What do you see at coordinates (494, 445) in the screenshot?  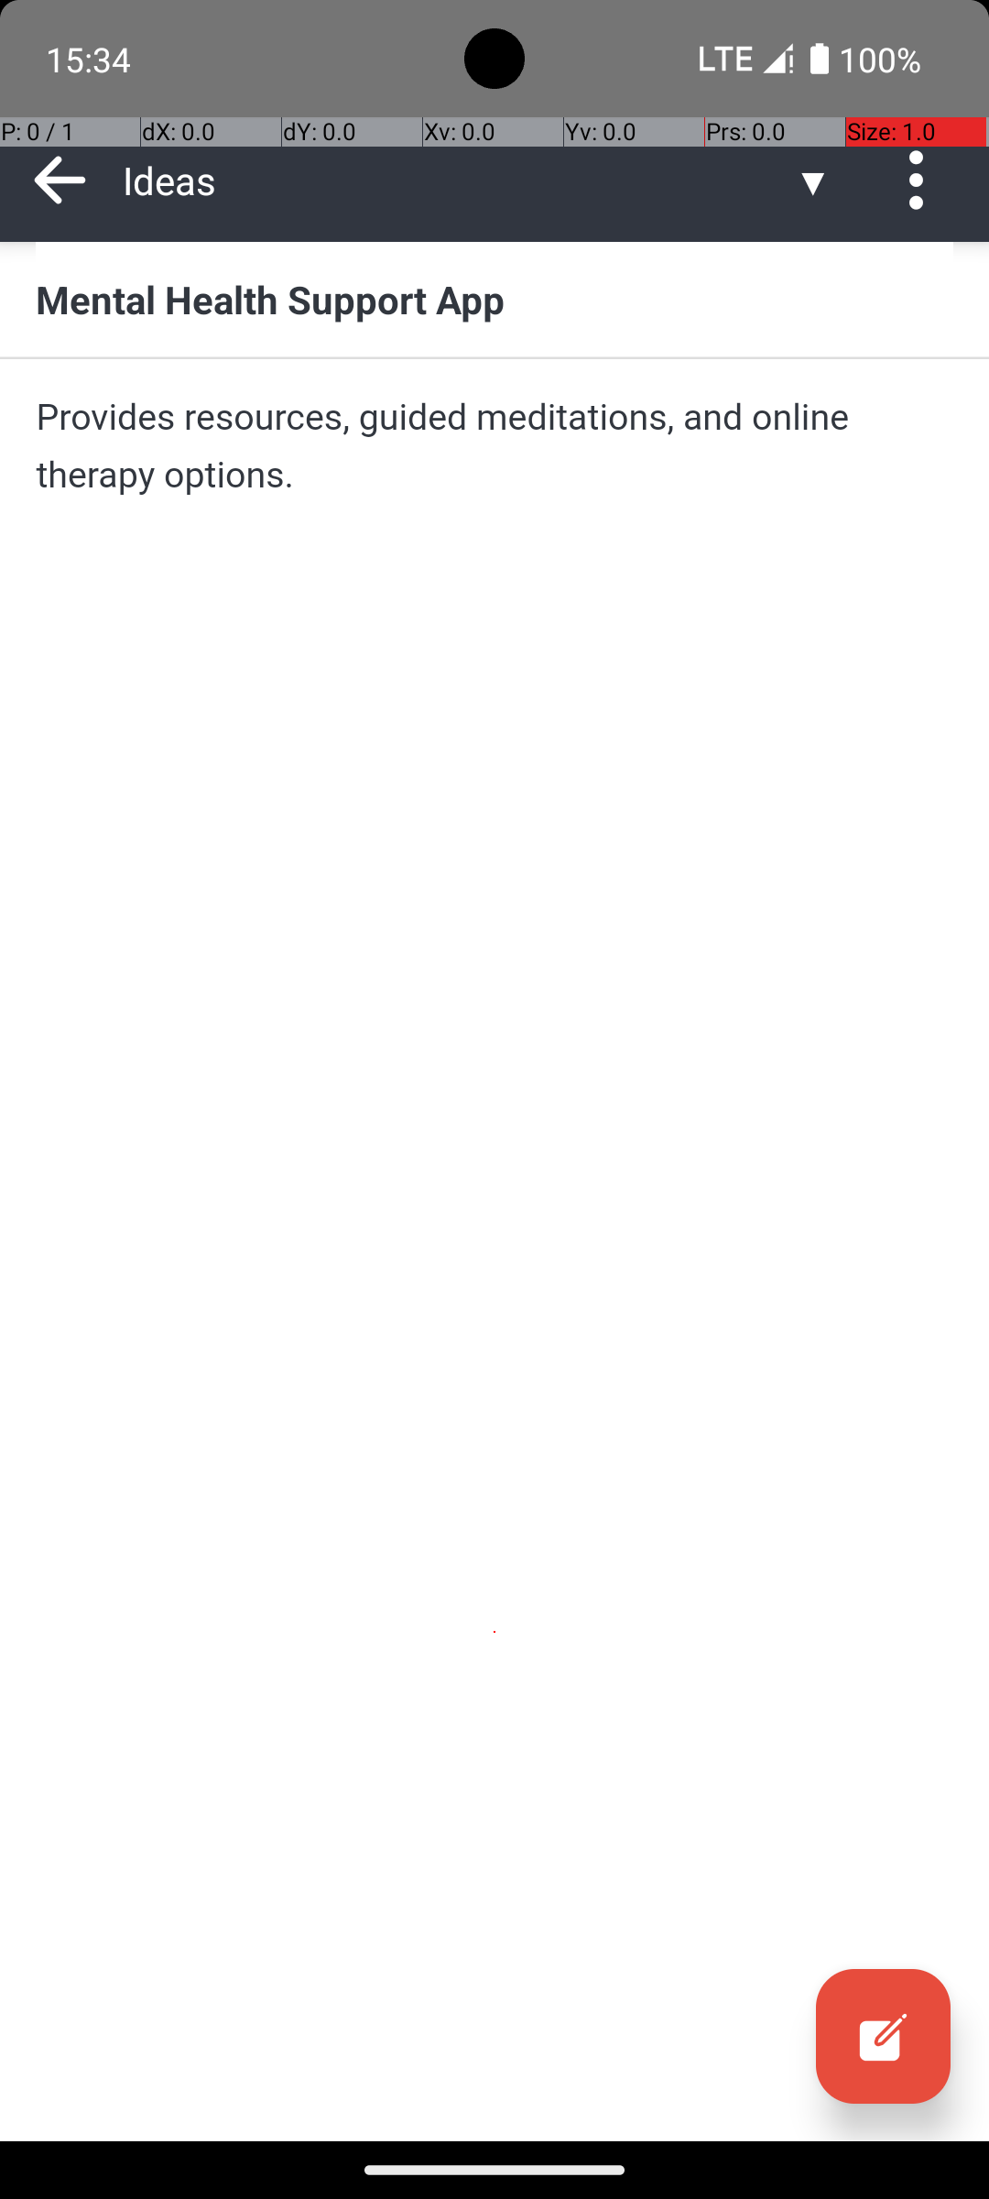 I see `Provides resources, guided meditations, and online therapy options.` at bounding box center [494, 445].